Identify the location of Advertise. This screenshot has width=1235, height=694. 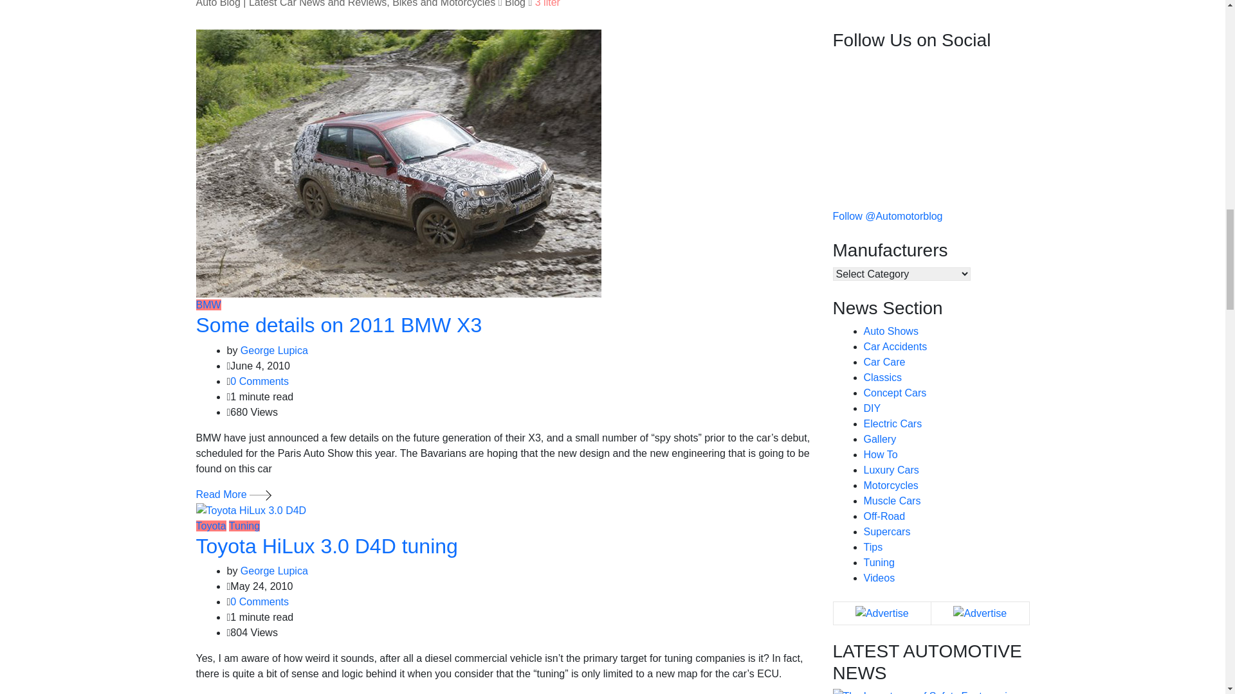
(980, 613).